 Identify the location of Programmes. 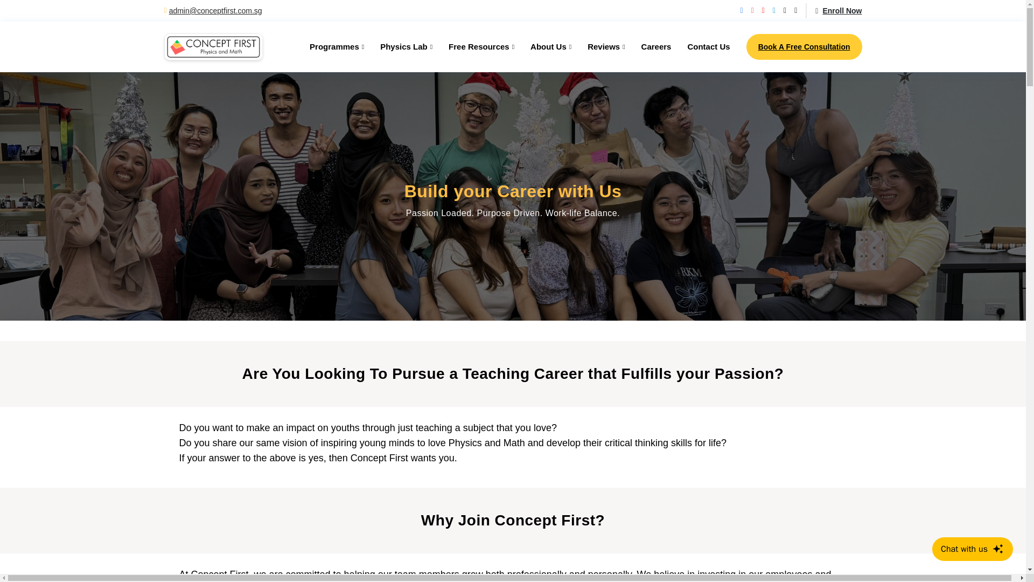
(329, 46).